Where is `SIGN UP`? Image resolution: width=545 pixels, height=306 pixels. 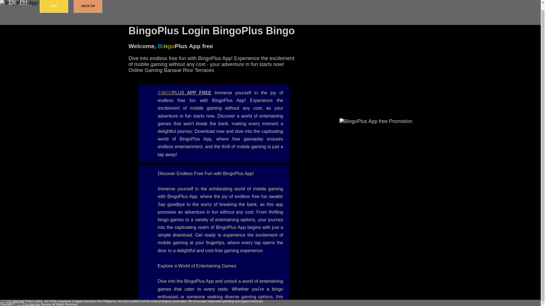 SIGN UP is located at coordinates (88, 6).